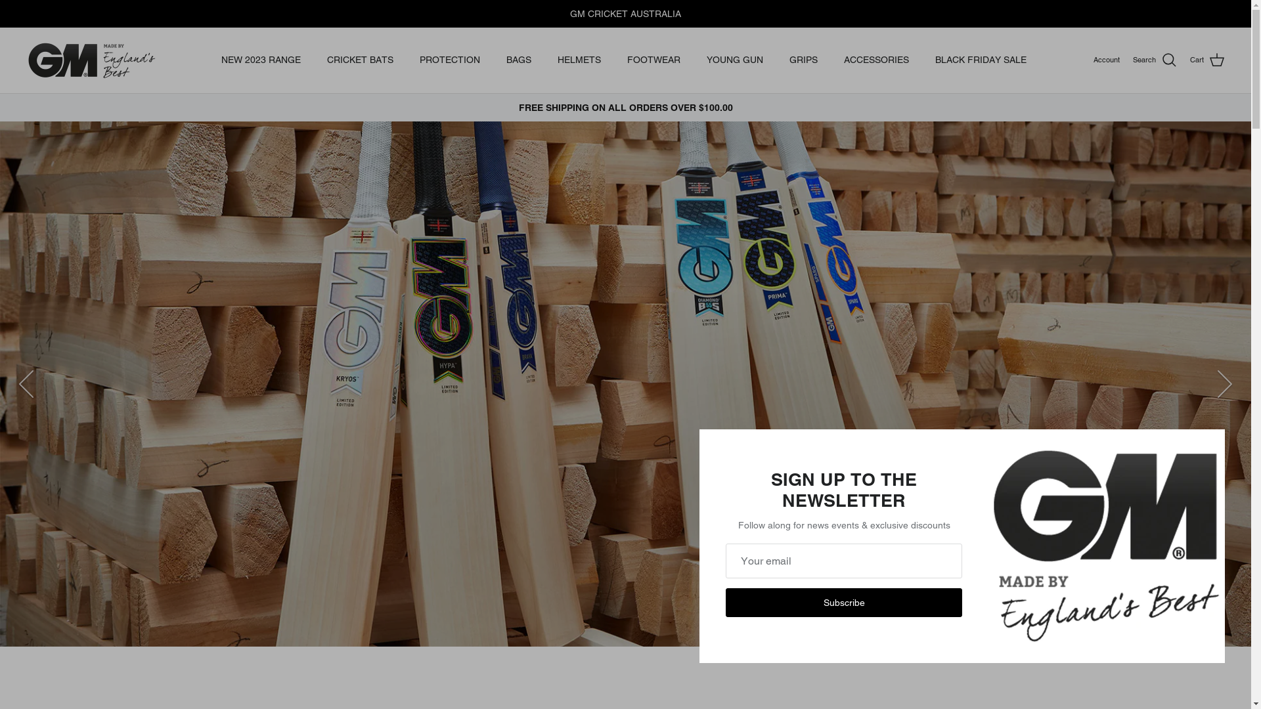  Describe the element at coordinates (844, 603) in the screenshot. I see `Subscribe` at that location.